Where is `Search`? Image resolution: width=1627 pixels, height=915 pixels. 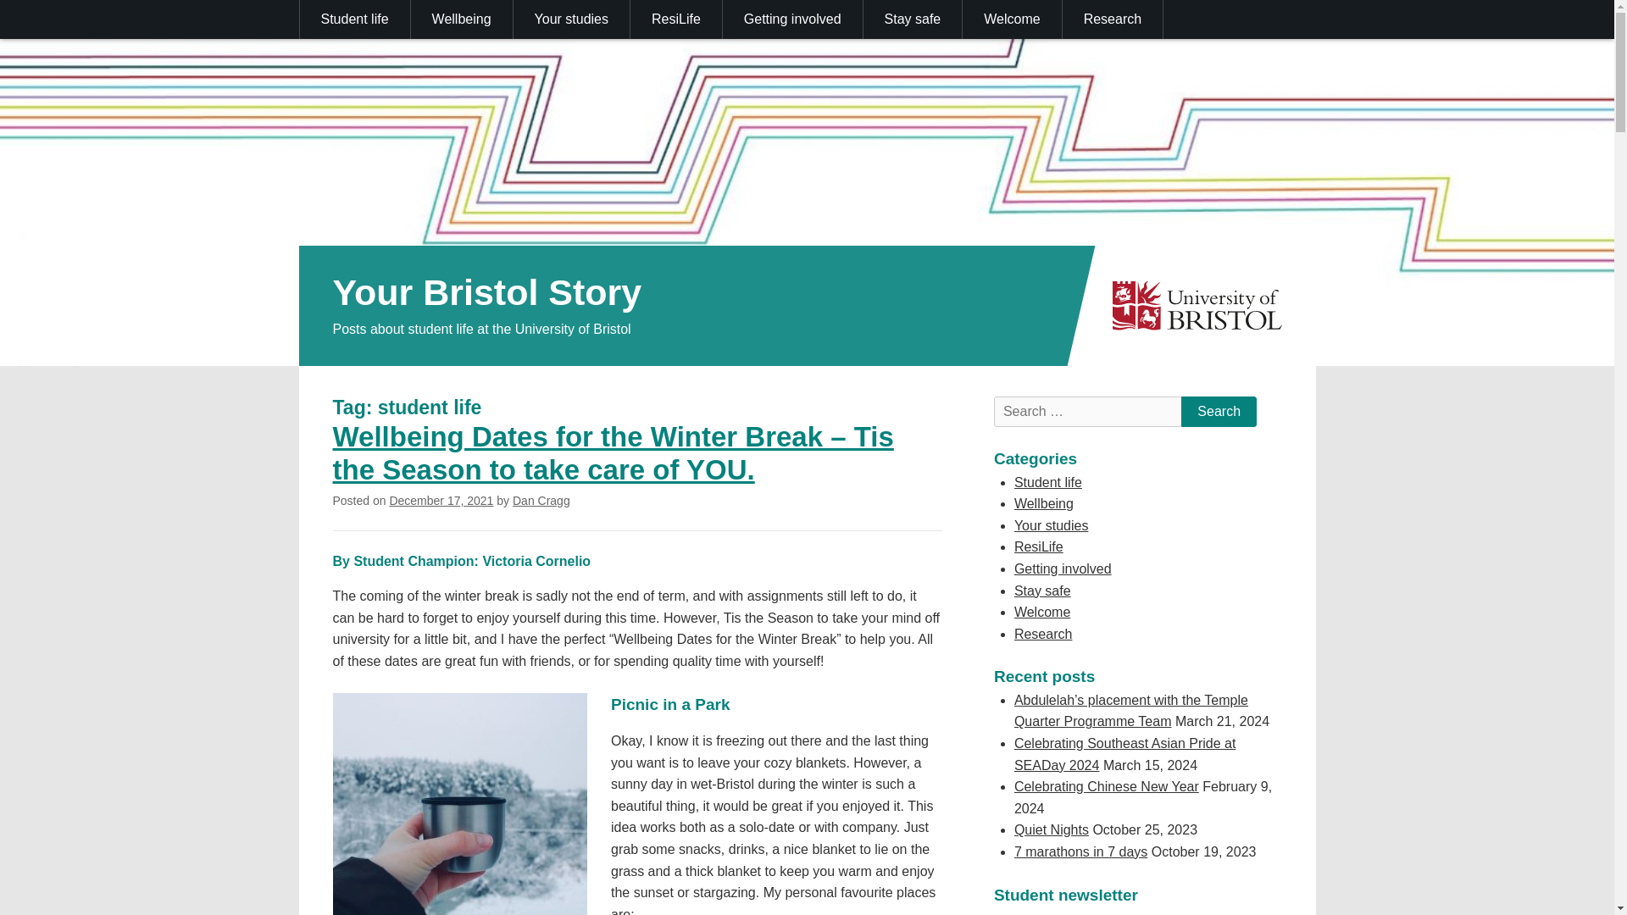 Search is located at coordinates (1219, 412).